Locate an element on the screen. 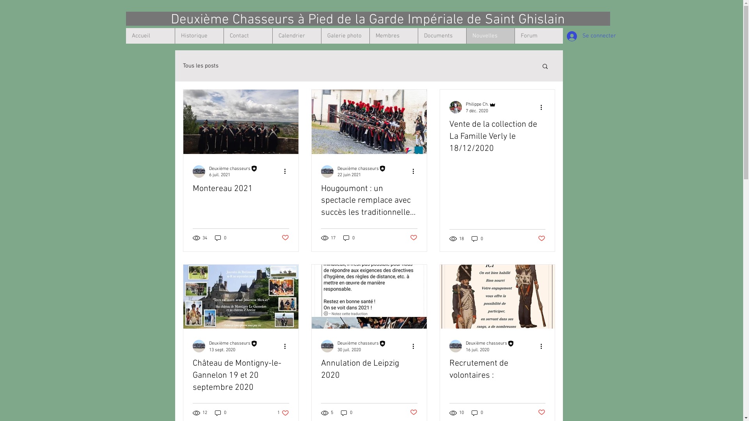 The width and height of the screenshot is (749, 421). 0 is located at coordinates (346, 413).